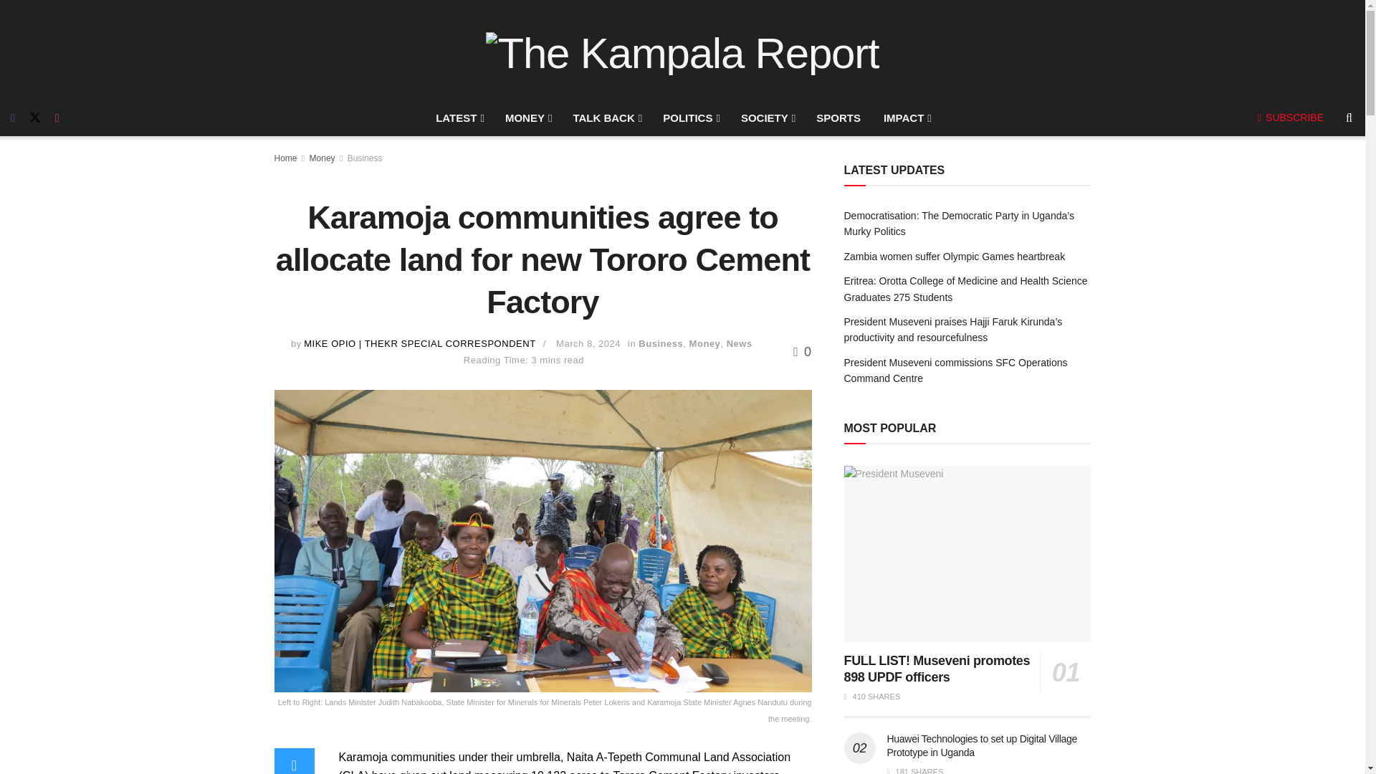 The image size is (1376, 774). Describe the element at coordinates (1290, 117) in the screenshot. I see `SUBSCRIBE` at that location.